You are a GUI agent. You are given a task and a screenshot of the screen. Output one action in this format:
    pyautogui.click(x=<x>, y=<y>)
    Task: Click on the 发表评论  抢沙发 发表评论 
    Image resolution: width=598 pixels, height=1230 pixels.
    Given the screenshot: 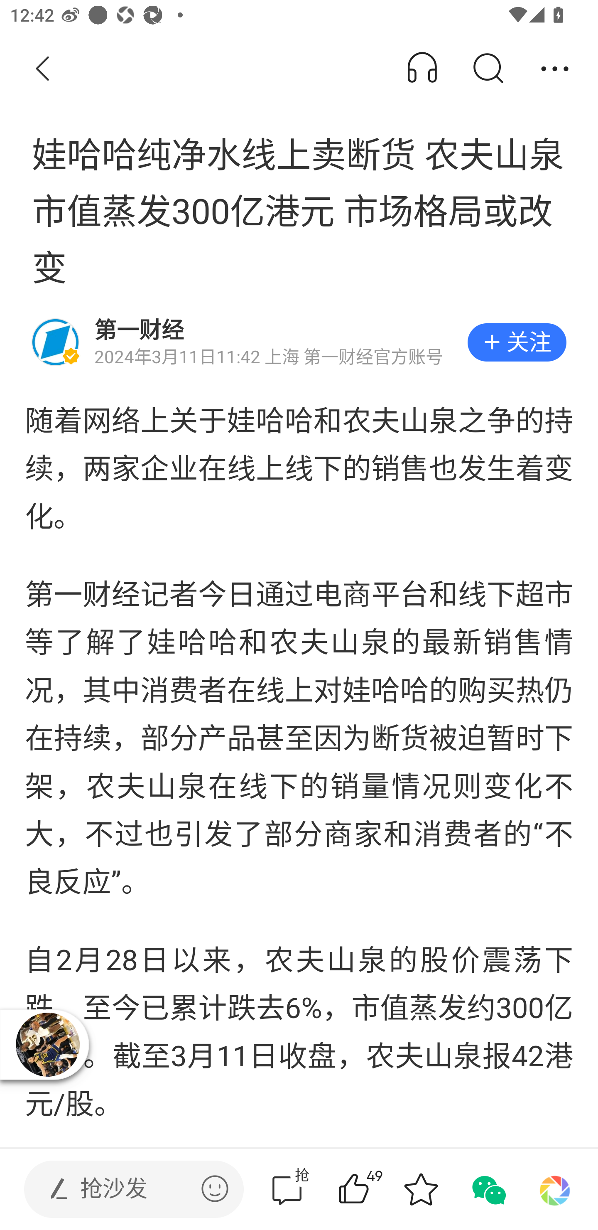 What is the action you would take?
    pyautogui.click(x=122, y=1189)
    